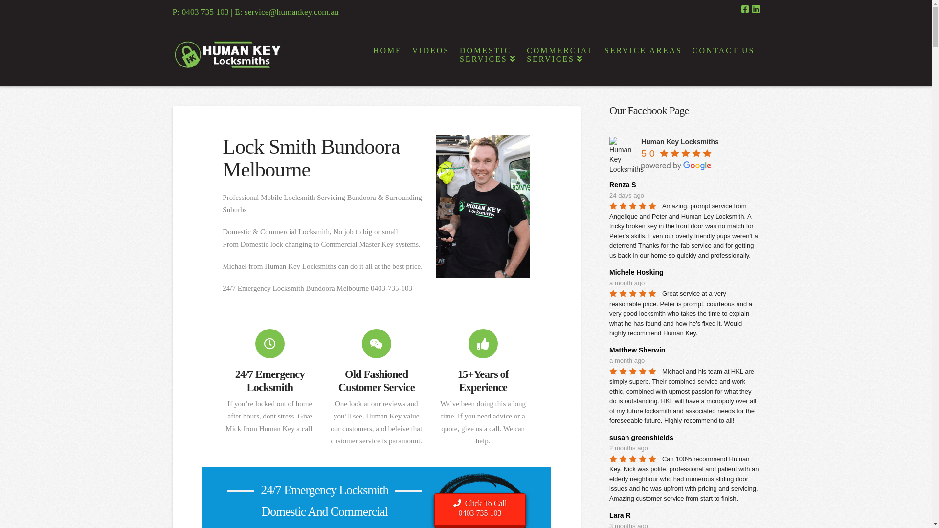 The image size is (939, 528). I want to click on service@humankey.com.au, so click(291, 12).